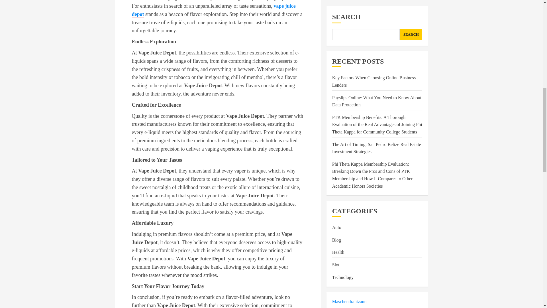 Image resolution: width=547 pixels, height=308 pixels. I want to click on Slot, so click(336, 50).